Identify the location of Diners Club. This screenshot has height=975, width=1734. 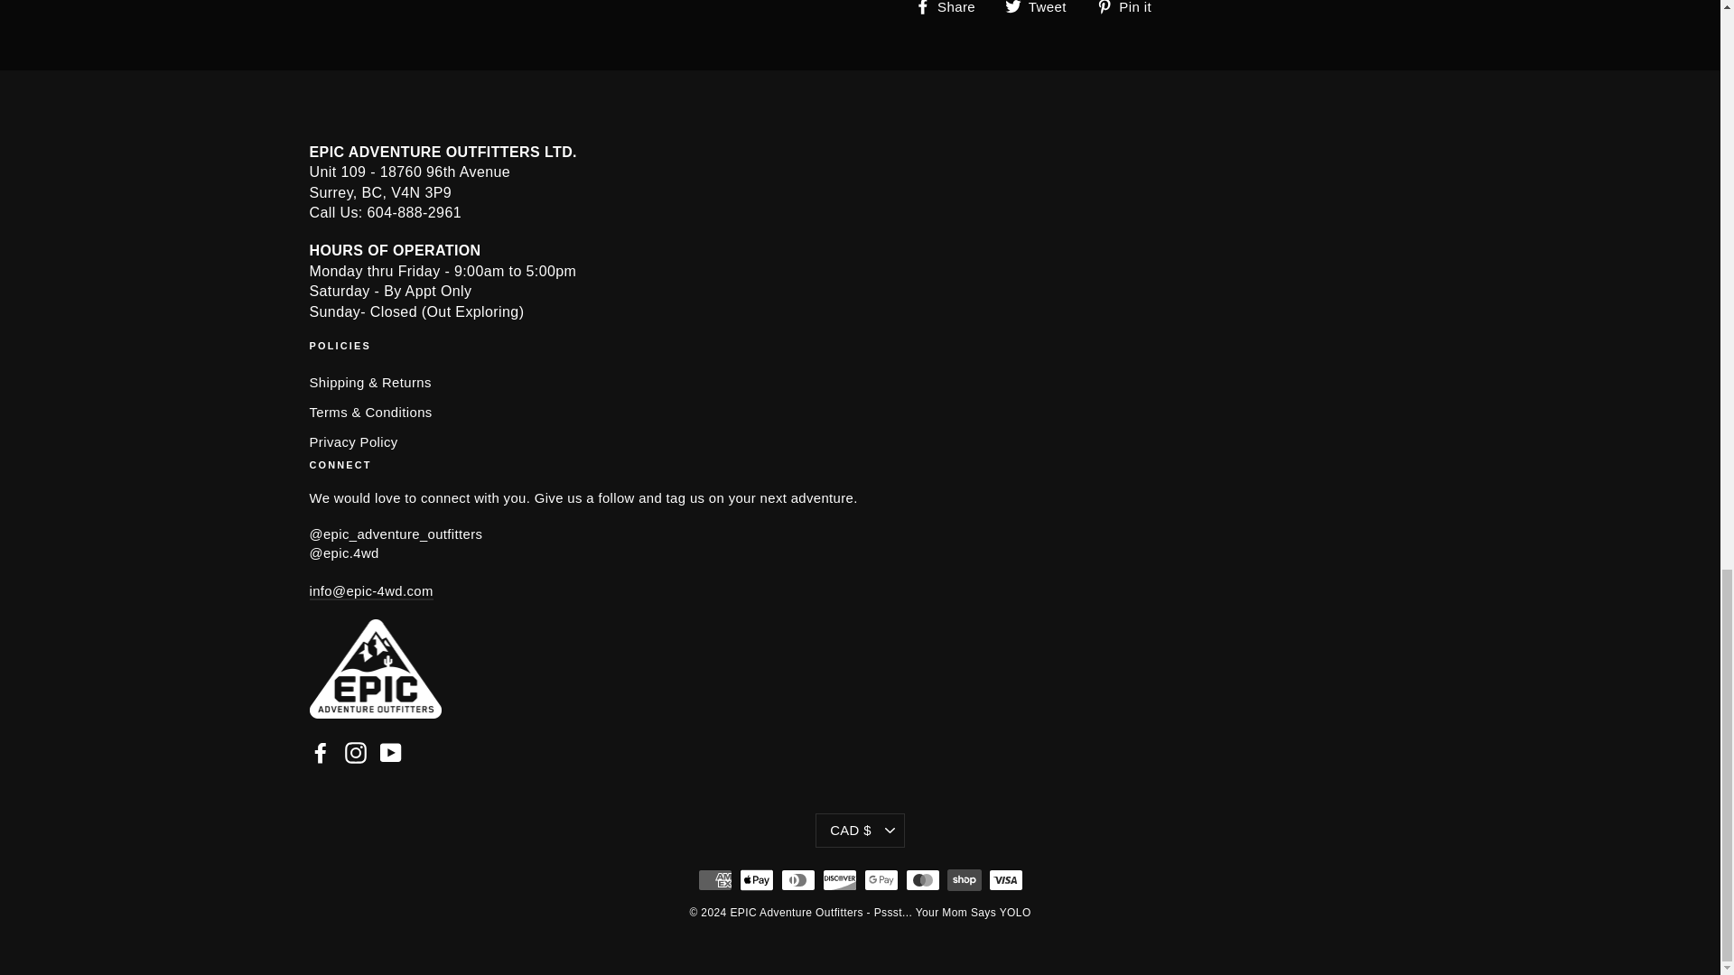
(797, 880).